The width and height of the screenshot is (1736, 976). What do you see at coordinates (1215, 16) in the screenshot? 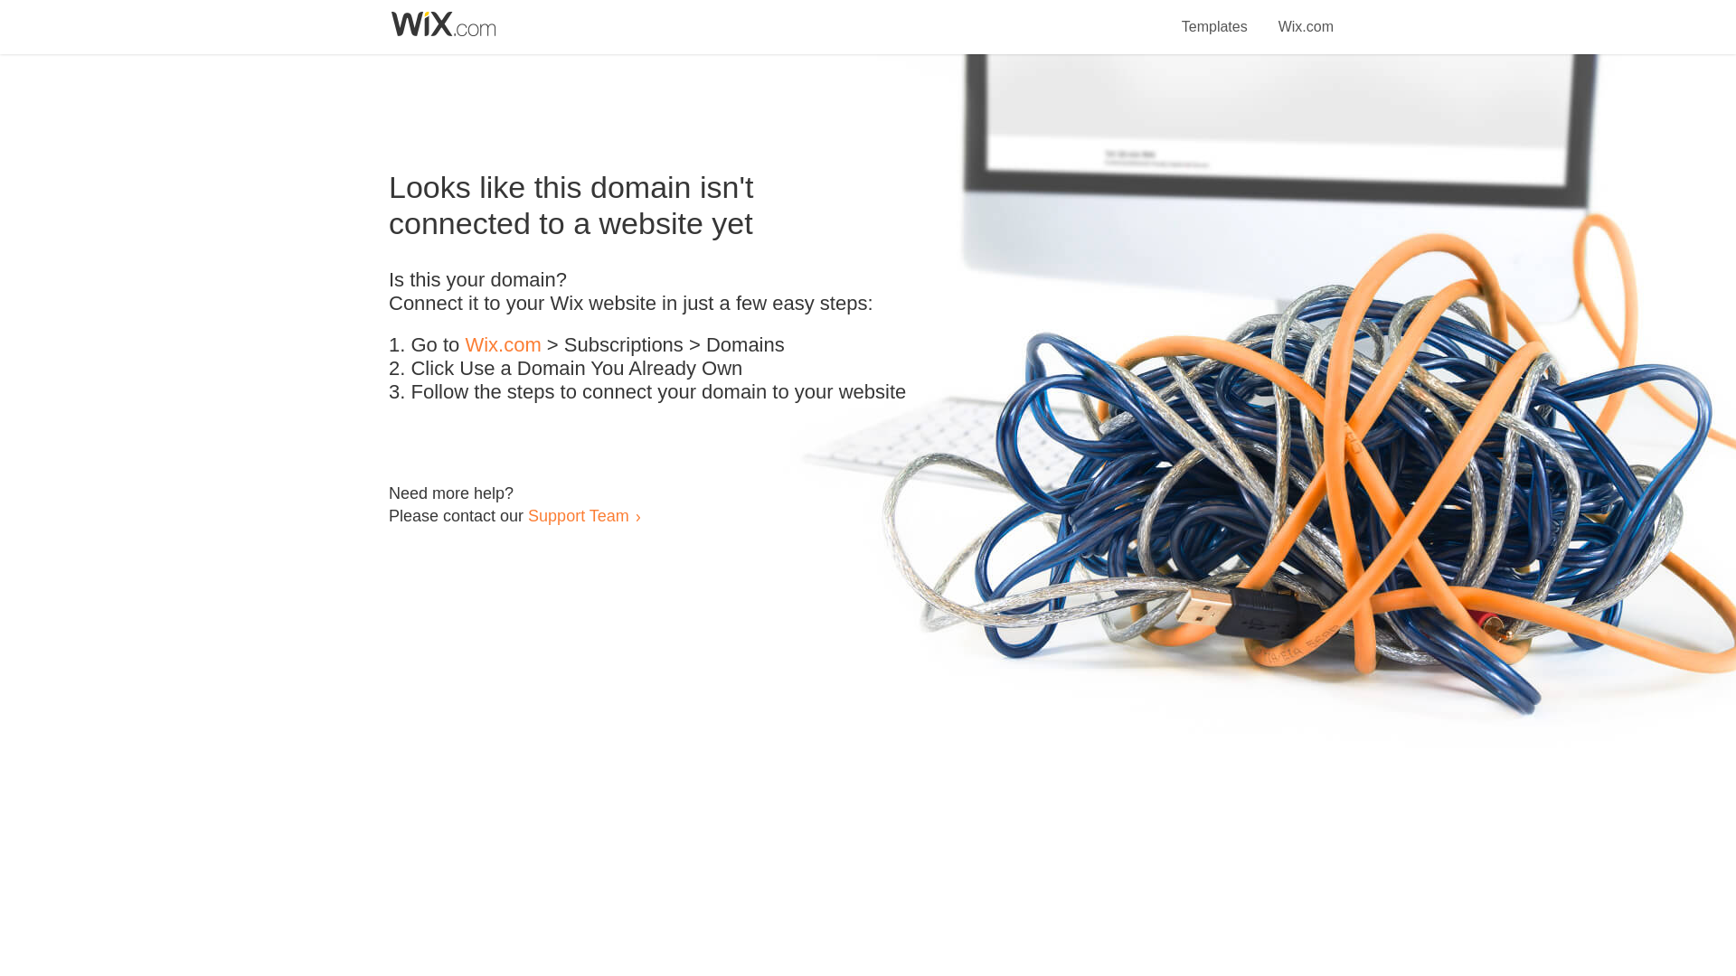
I see `Templates` at bounding box center [1215, 16].